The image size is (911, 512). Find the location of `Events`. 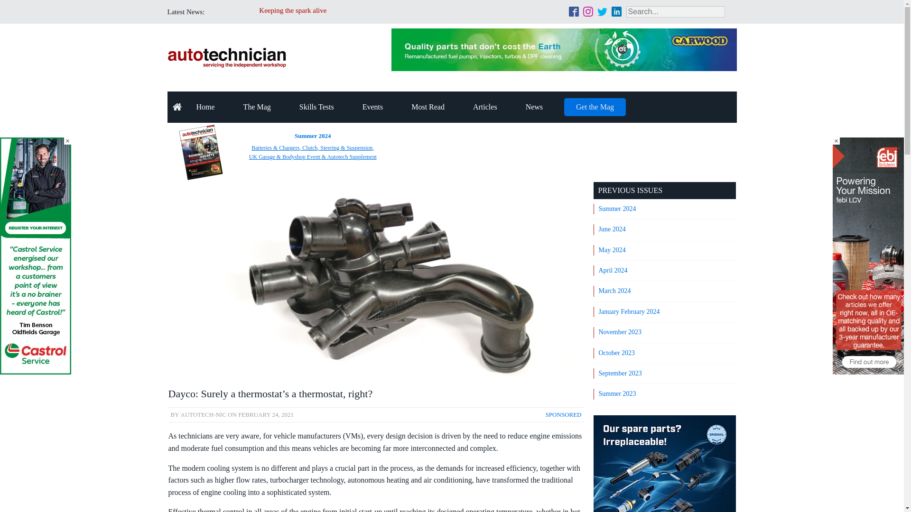

Events is located at coordinates (372, 107).